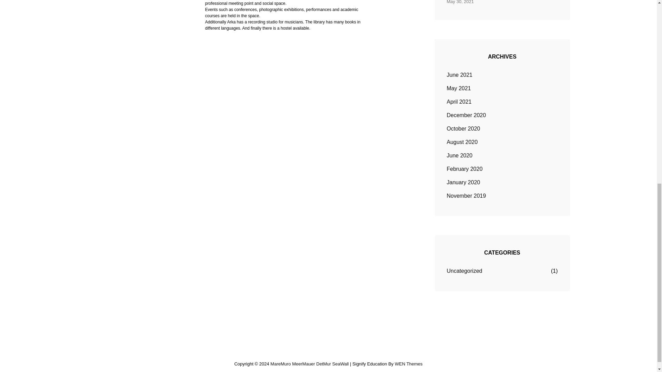 The width and height of the screenshot is (662, 372). Describe the element at coordinates (463, 128) in the screenshot. I see `October 2020` at that location.